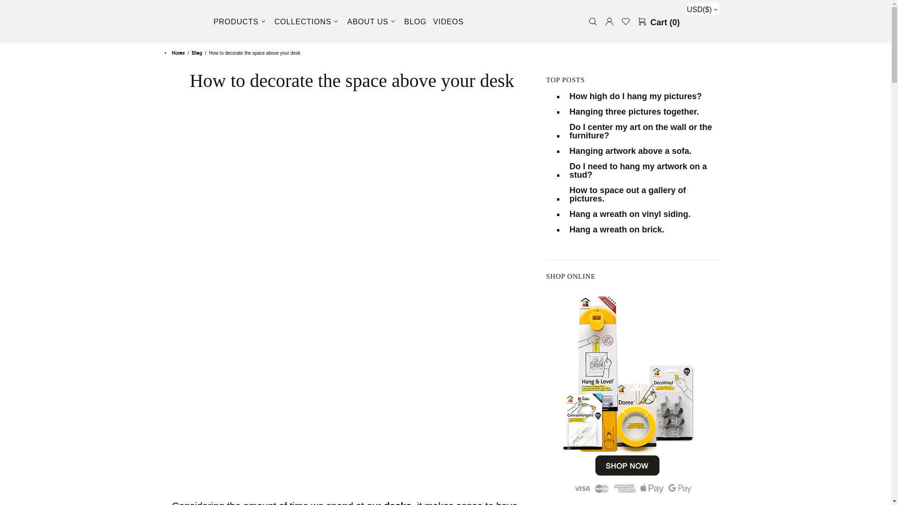  What do you see at coordinates (634, 112) in the screenshot?
I see `Hanging three pictures together.` at bounding box center [634, 112].